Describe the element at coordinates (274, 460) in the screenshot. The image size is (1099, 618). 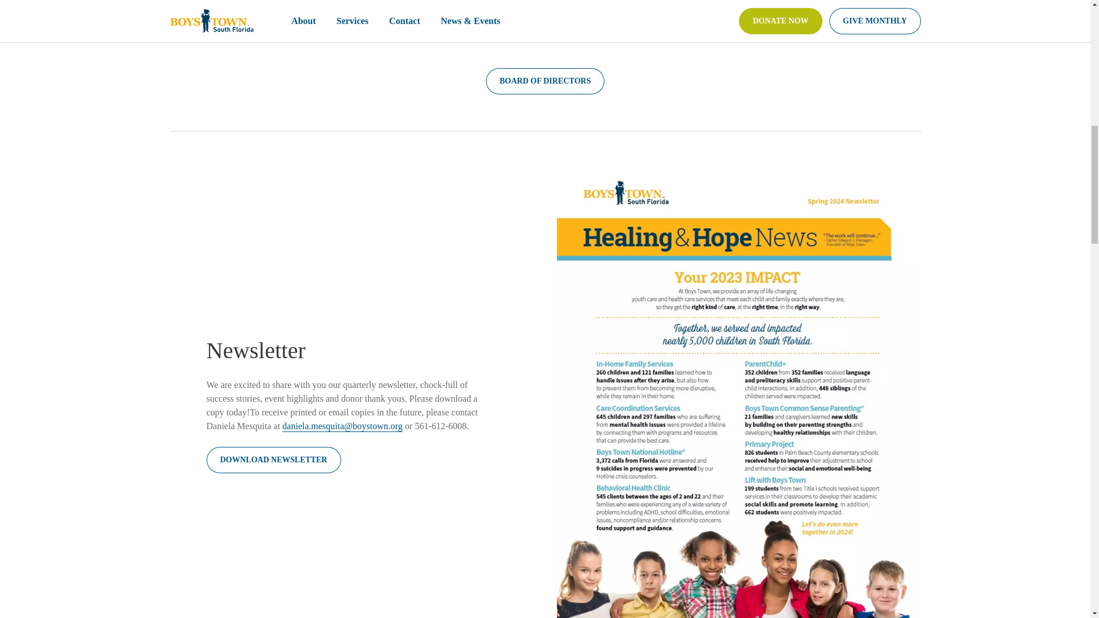
I see `South Florida Newsletter` at that location.